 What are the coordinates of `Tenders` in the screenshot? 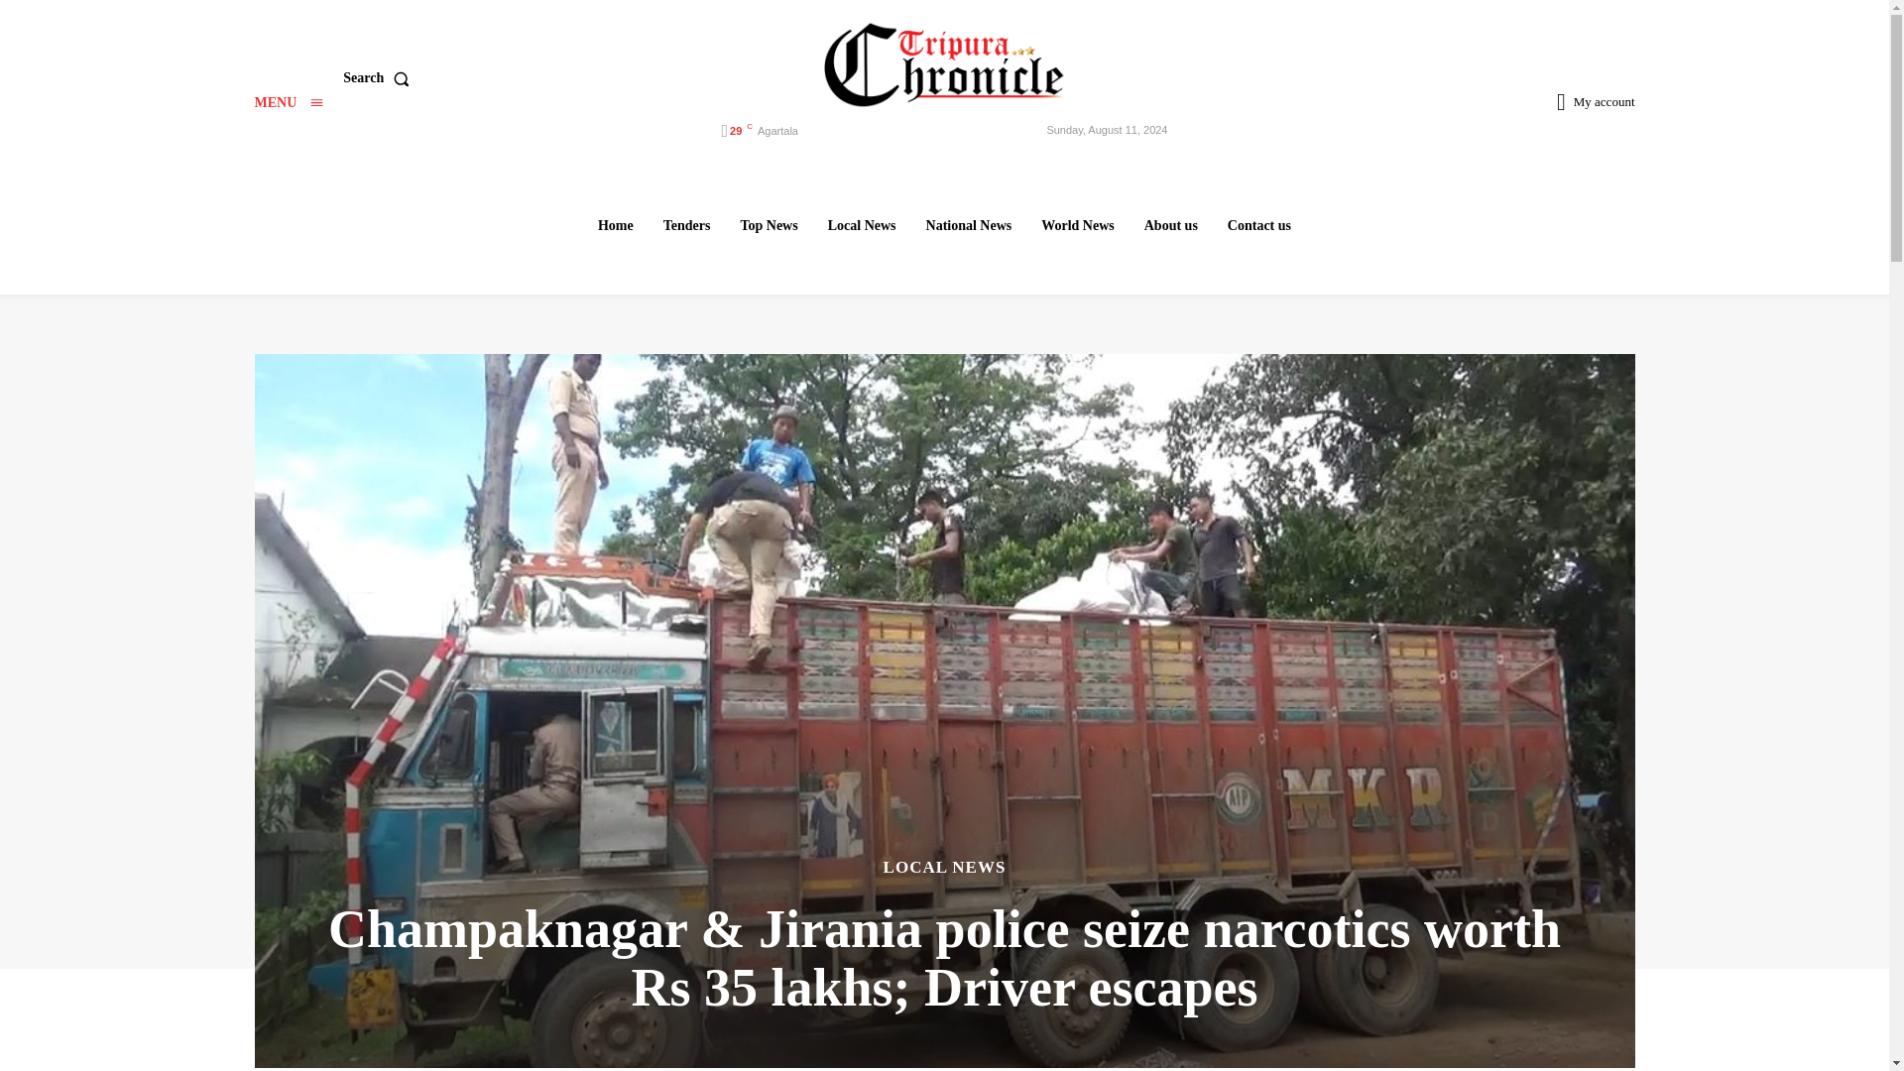 It's located at (686, 225).